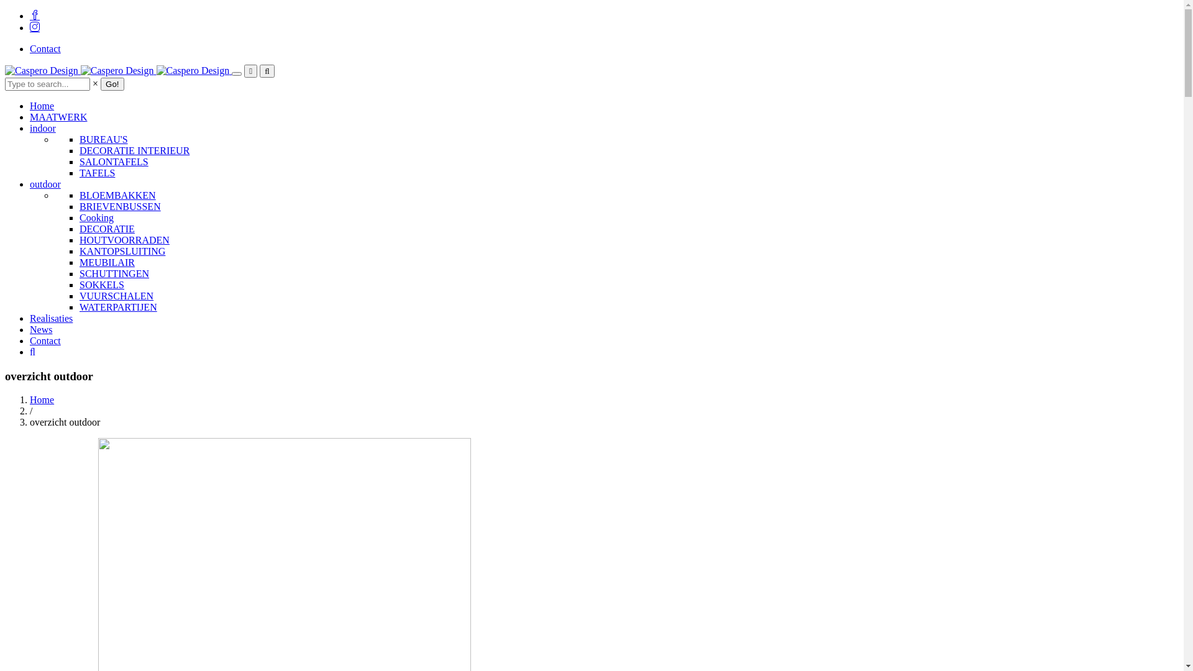 The width and height of the screenshot is (1193, 671). Describe the element at coordinates (45, 184) in the screenshot. I see `outdoor` at that location.